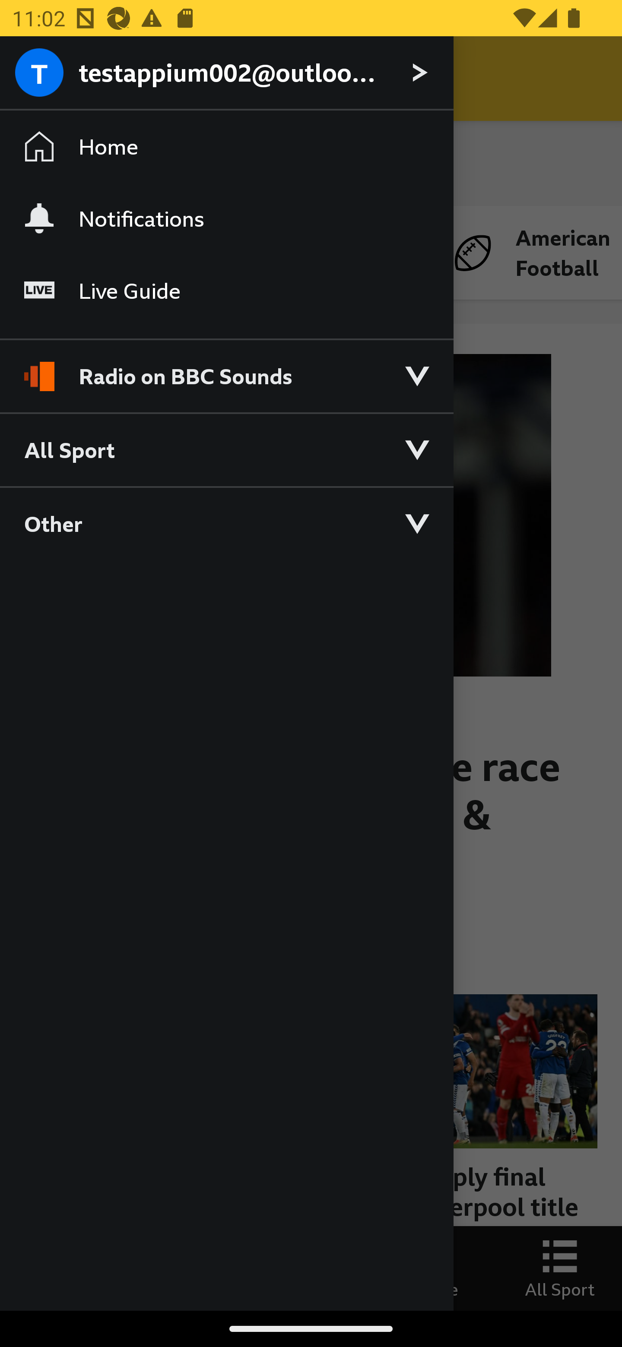 The height and width of the screenshot is (1347, 622). Describe the element at coordinates (226, 369) in the screenshot. I see `Radio on BBC Sounds` at that location.